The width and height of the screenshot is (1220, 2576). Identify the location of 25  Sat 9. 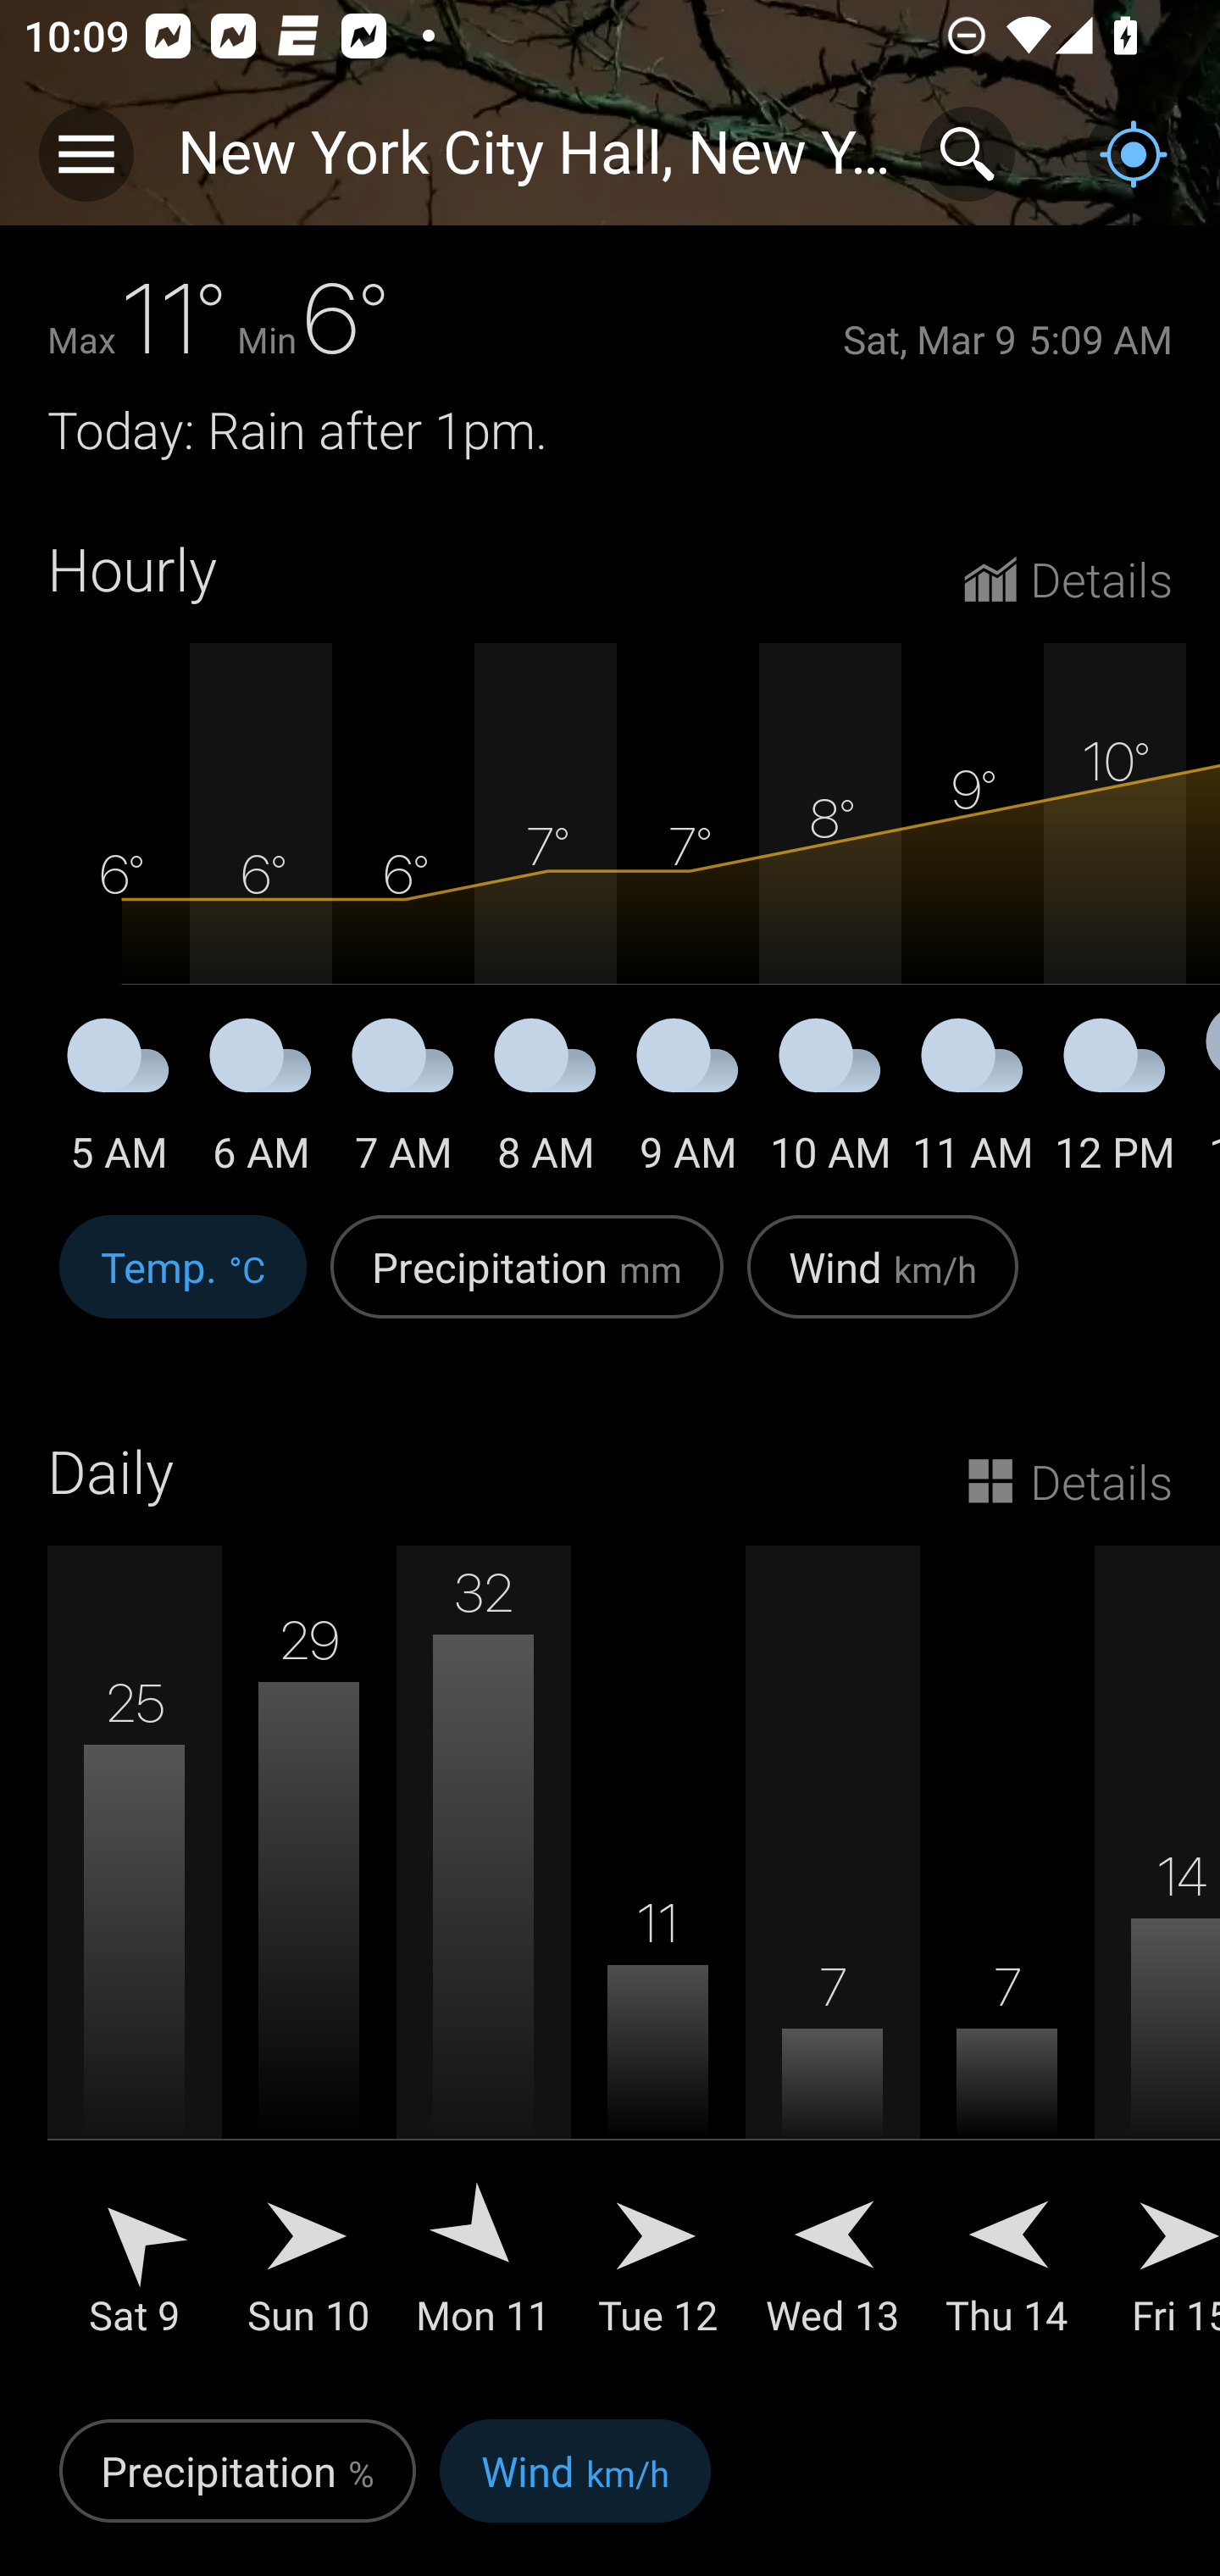
(135, 1964).